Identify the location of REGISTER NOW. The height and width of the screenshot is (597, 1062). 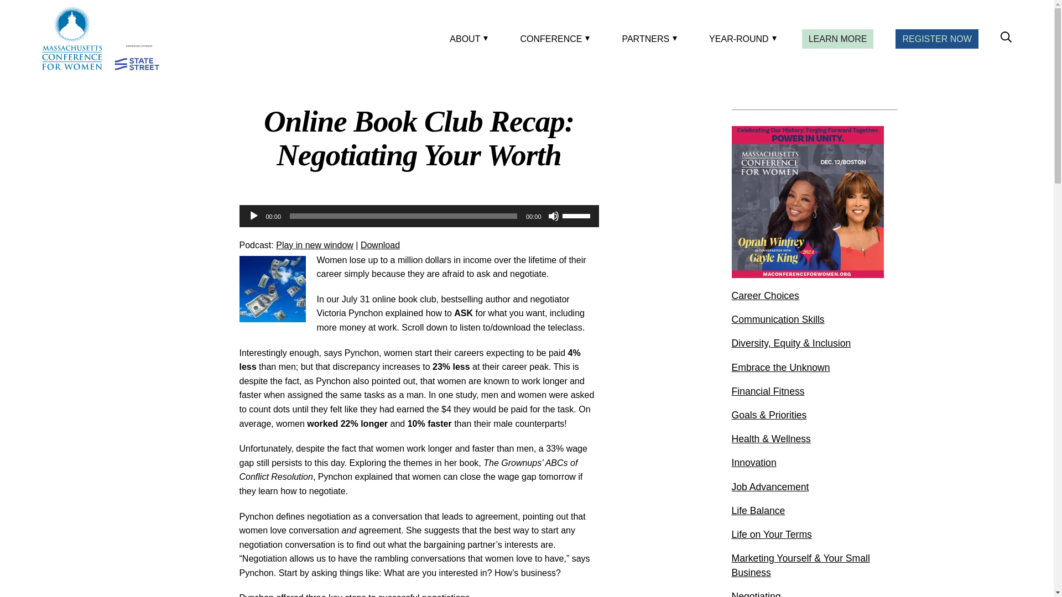
(936, 39).